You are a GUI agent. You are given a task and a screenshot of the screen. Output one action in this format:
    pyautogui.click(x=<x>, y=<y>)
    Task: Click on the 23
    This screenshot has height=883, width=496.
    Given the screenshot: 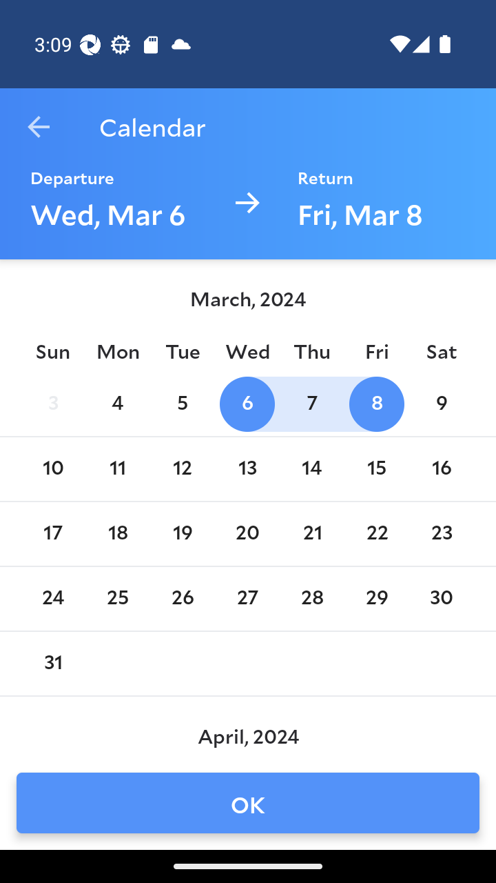 What is the action you would take?
    pyautogui.click(x=442, y=534)
    